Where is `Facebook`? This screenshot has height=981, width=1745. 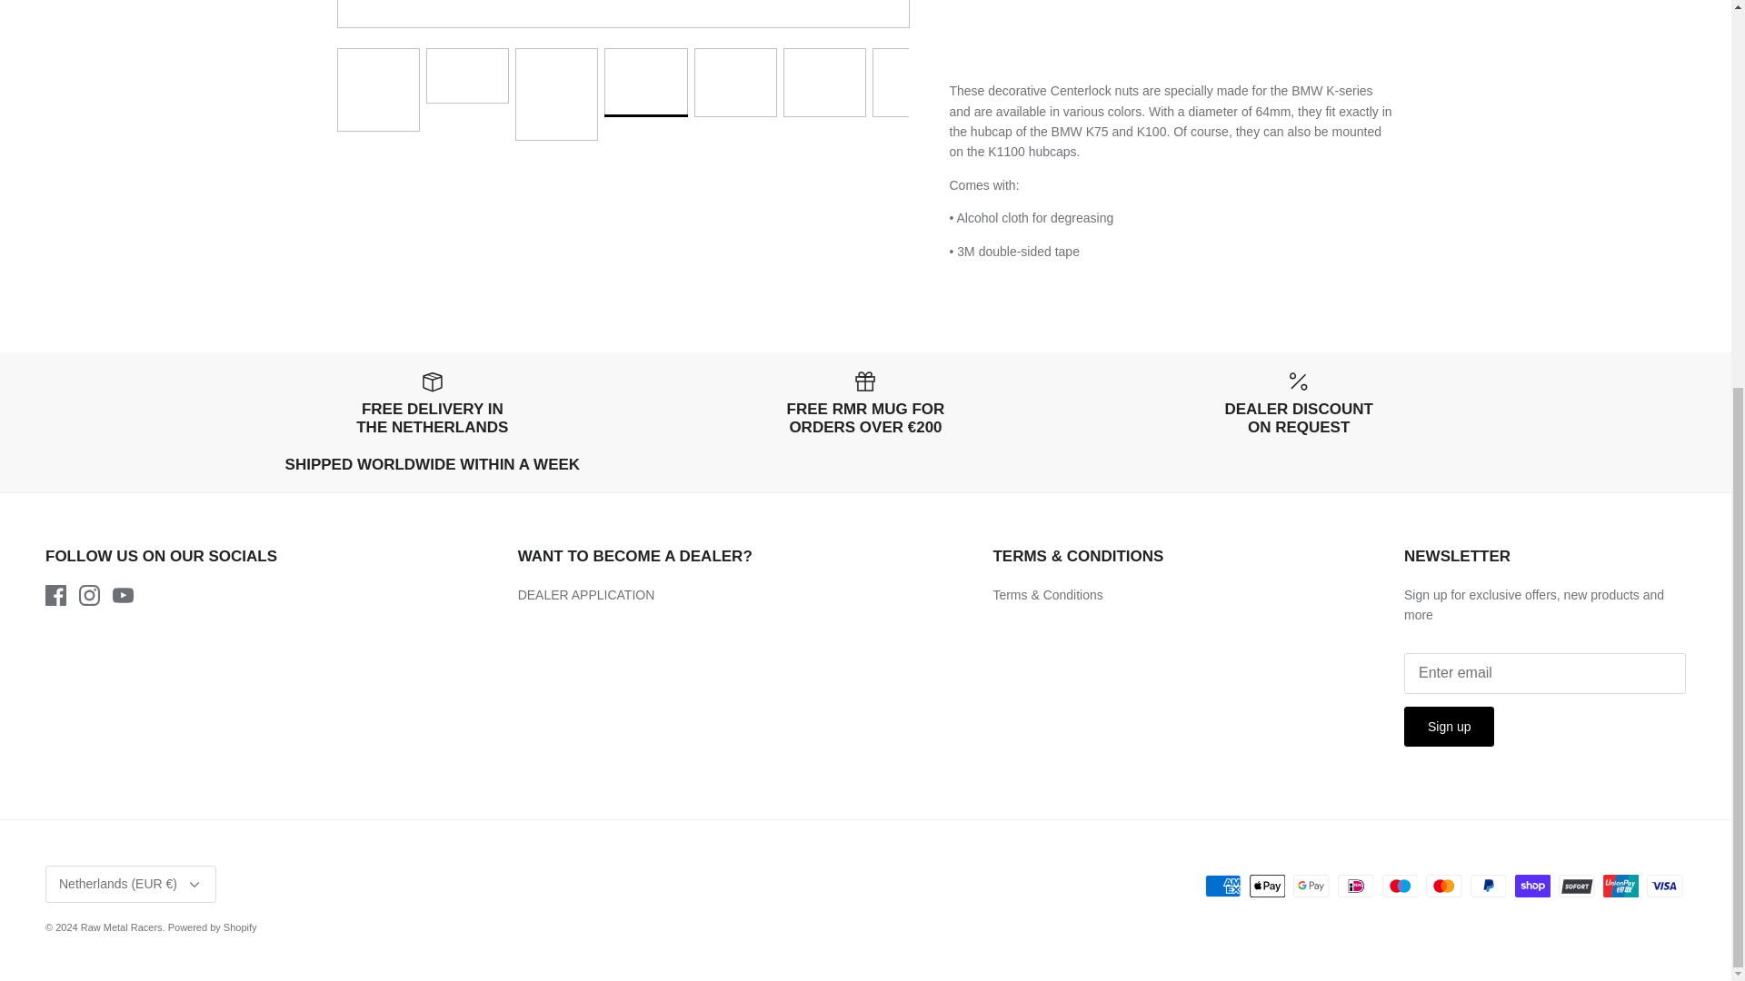
Facebook is located at coordinates (55, 595).